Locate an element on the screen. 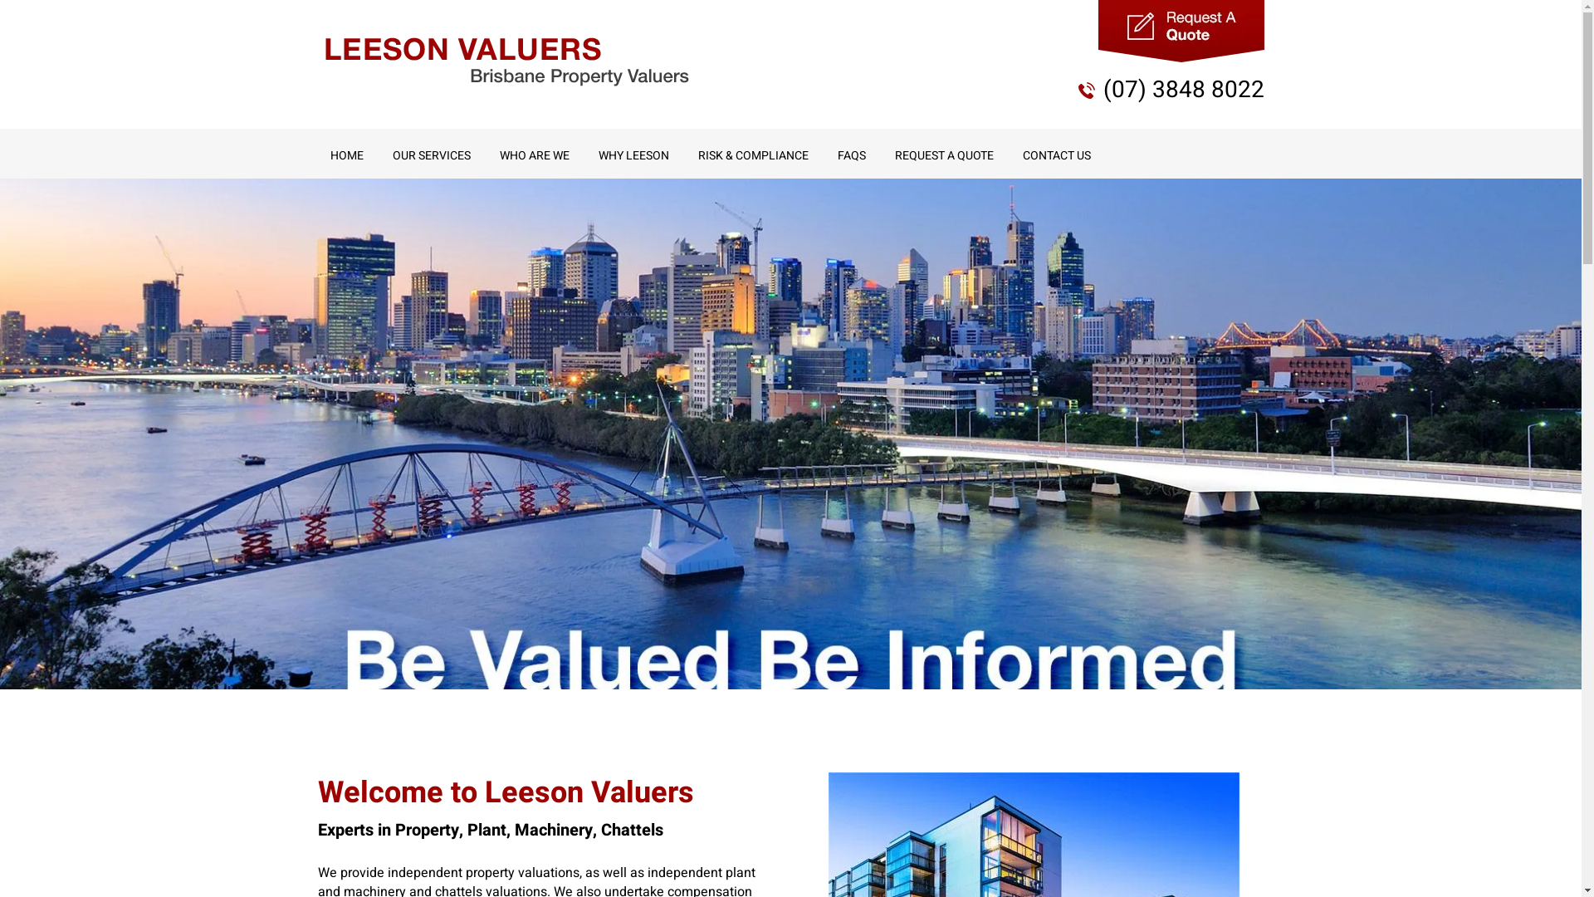 This screenshot has height=897, width=1594. (07) 3848 8022 is located at coordinates (1183, 90).